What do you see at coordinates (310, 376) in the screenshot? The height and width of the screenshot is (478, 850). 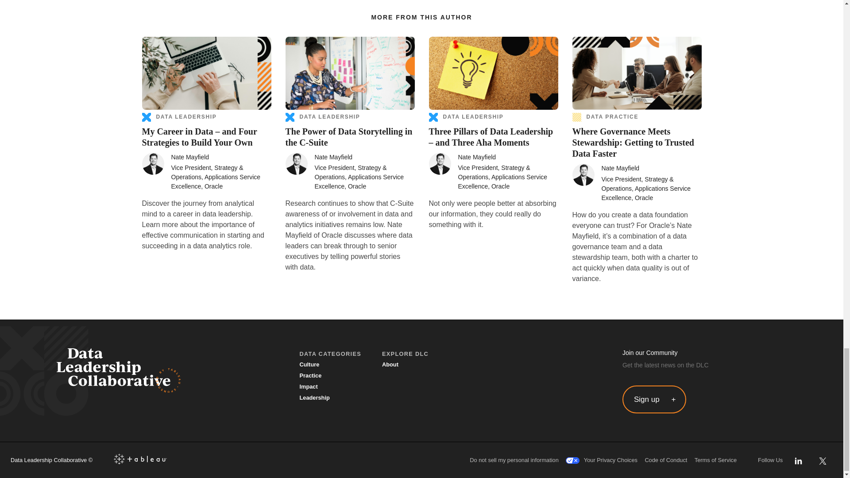 I see `Practice` at bounding box center [310, 376].